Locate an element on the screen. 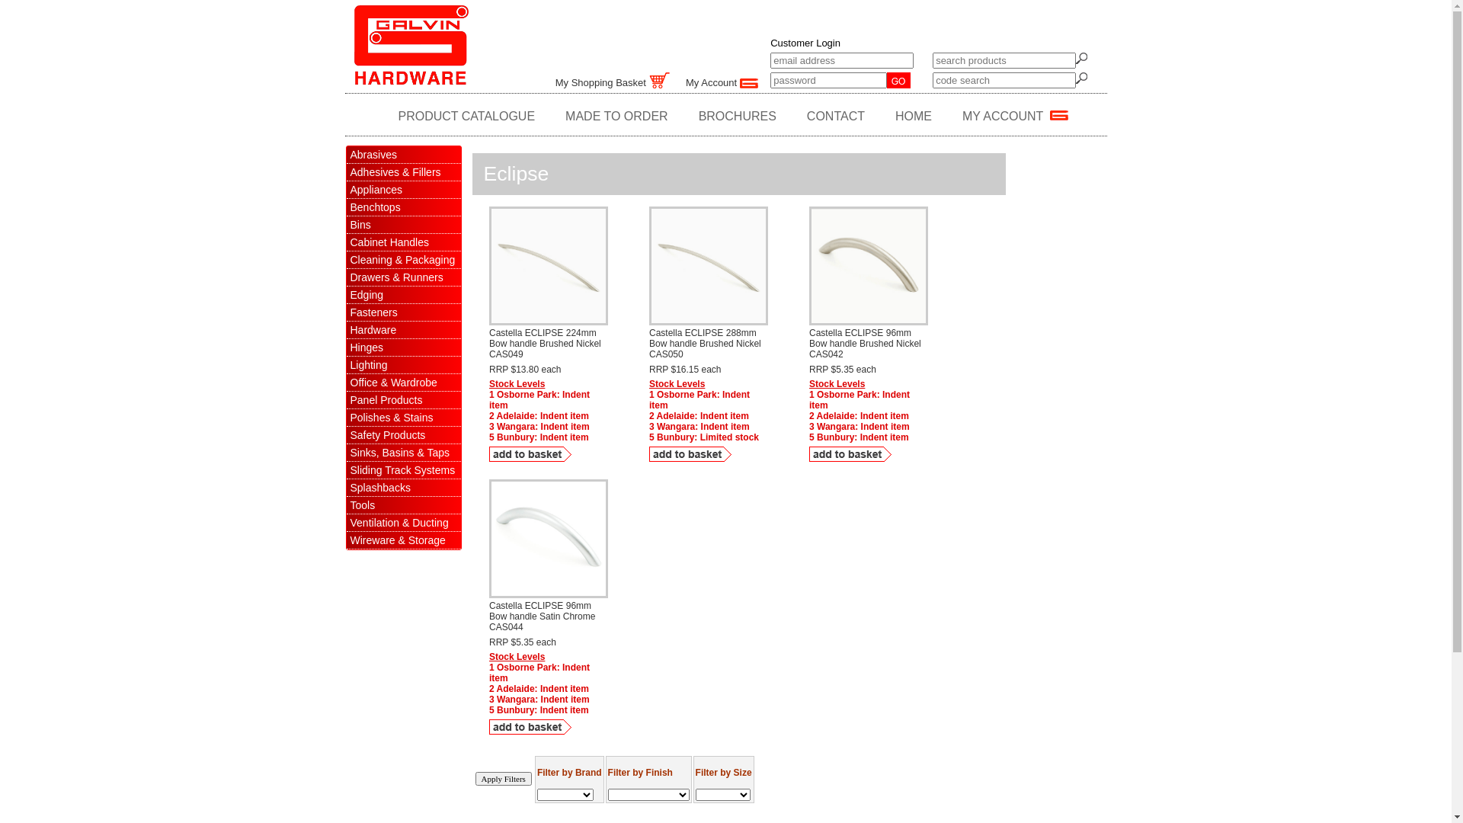  PRODUCT CATALOGUE is located at coordinates (467, 117).